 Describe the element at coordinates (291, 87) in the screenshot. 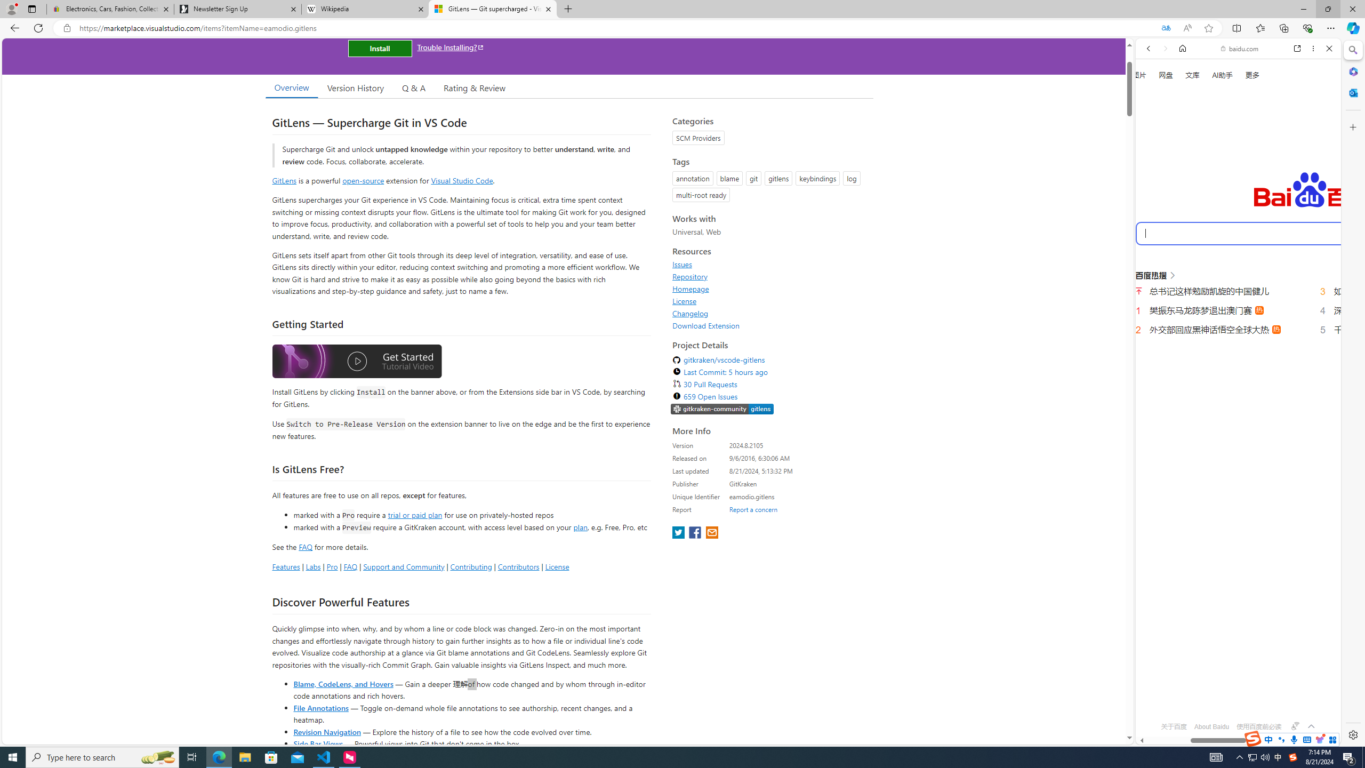

I see `Overview` at that location.